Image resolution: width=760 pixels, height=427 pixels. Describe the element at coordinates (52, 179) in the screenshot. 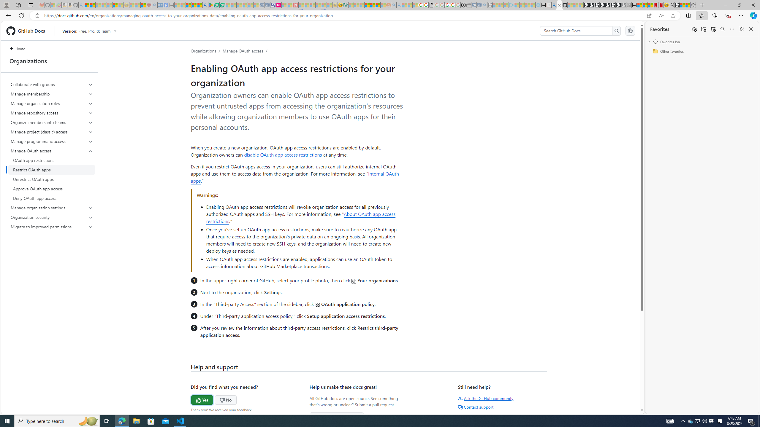

I see `Unrestrict OAuth apps` at that location.